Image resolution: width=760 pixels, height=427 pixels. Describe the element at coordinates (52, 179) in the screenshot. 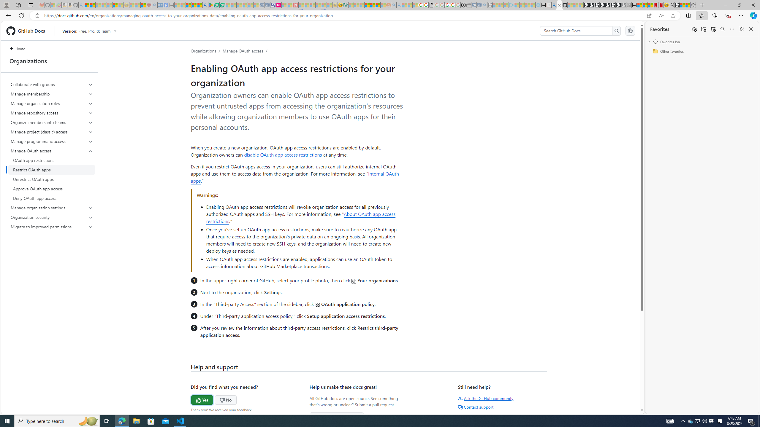

I see `Unrestrict OAuth apps` at that location.